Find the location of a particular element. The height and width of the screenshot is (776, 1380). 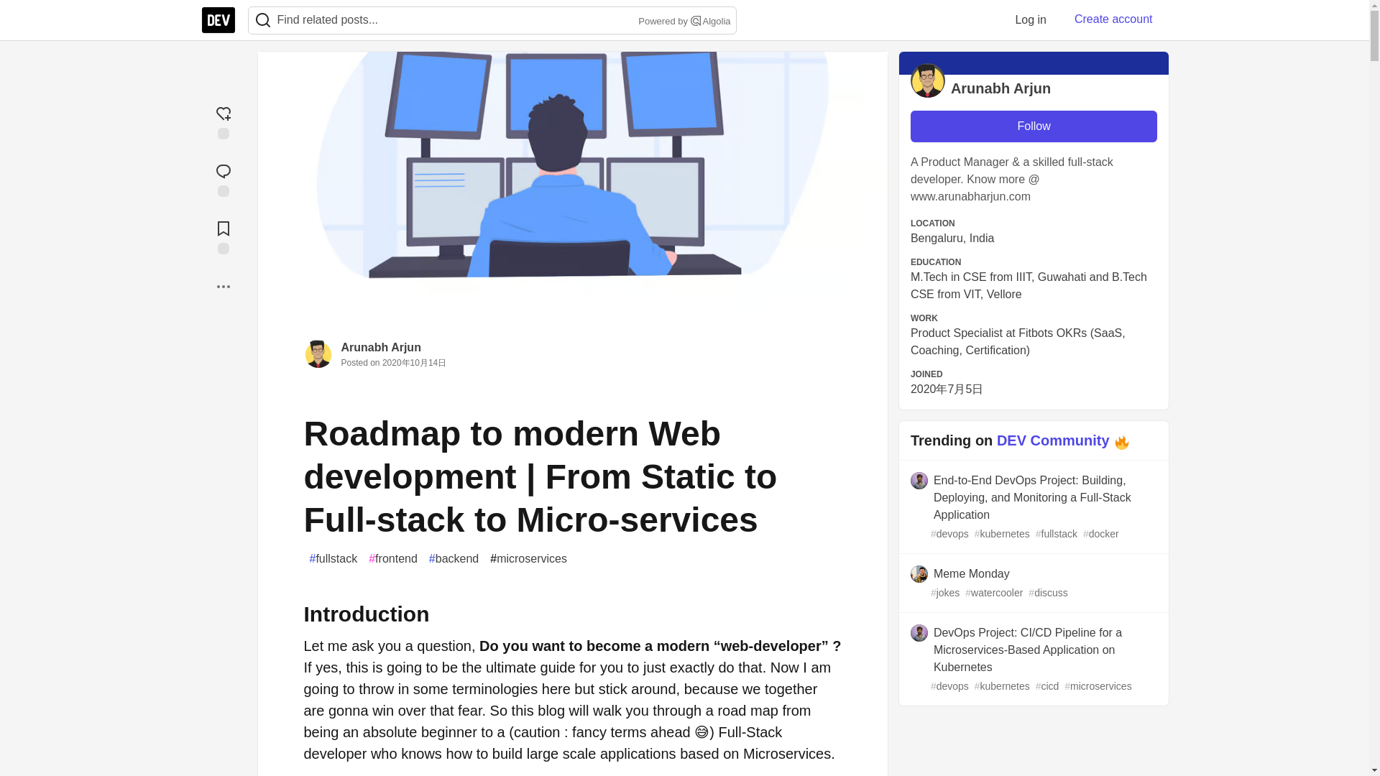

More... is located at coordinates (223, 286).